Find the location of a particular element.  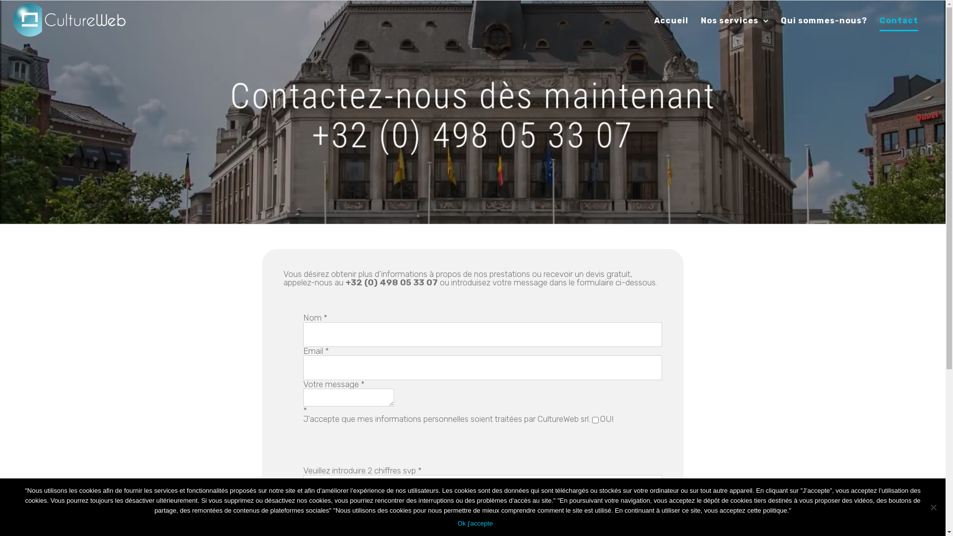

Contact is located at coordinates (899, 21).